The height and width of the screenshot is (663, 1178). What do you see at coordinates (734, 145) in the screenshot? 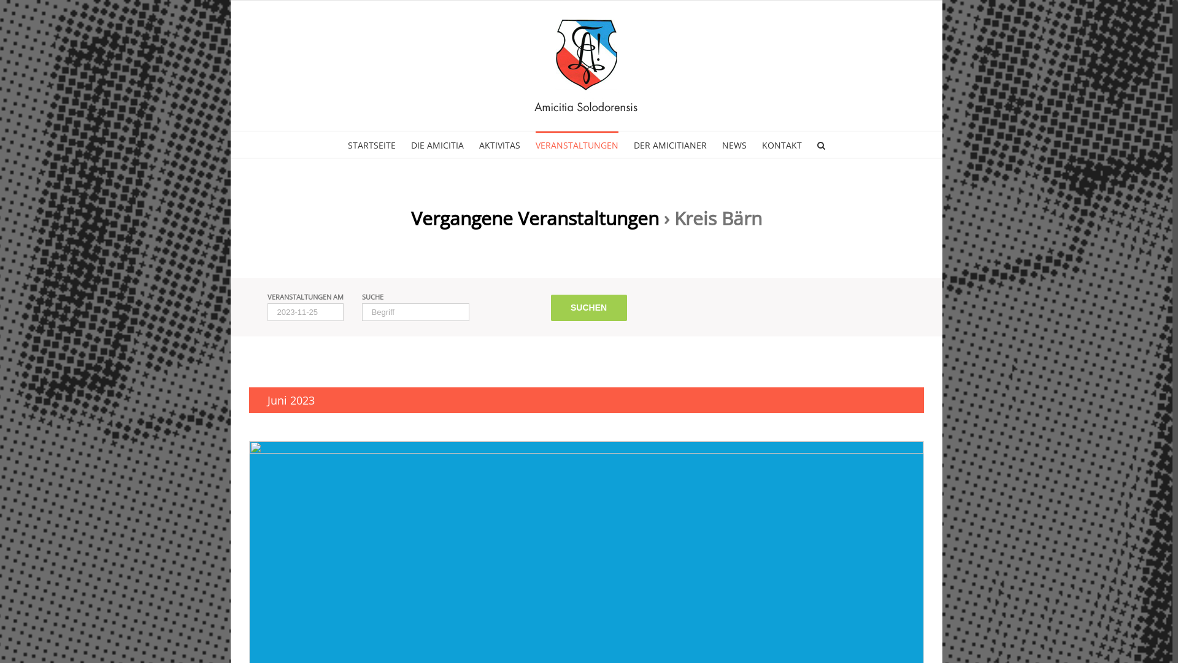
I see `NEWS` at bounding box center [734, 145].